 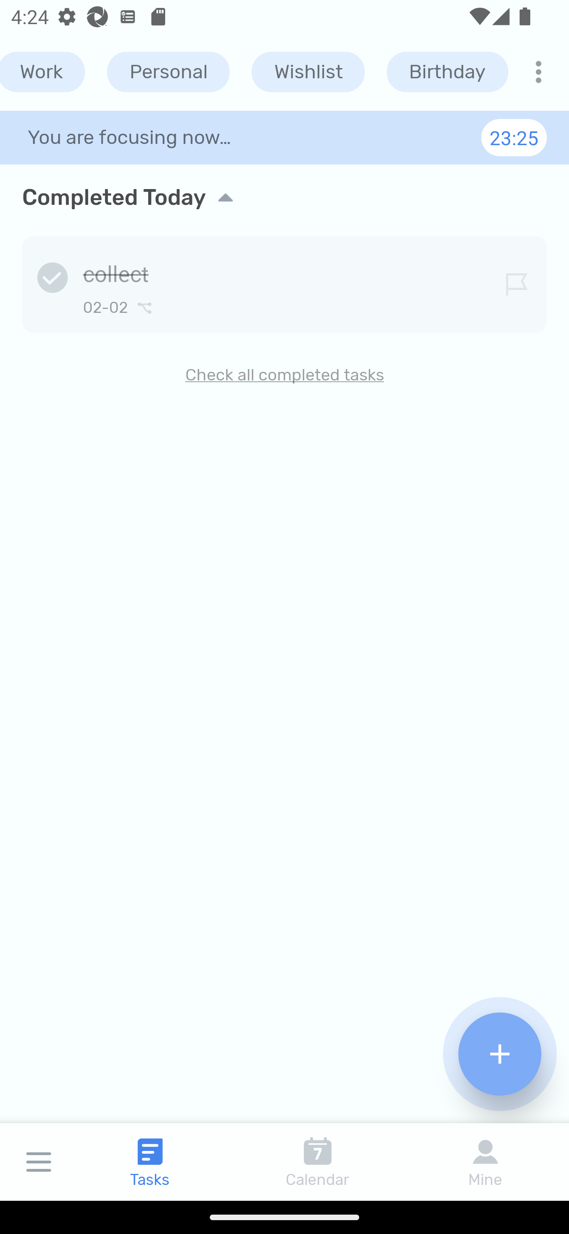 I want to click on Mine, so click(x=485, y=1162).